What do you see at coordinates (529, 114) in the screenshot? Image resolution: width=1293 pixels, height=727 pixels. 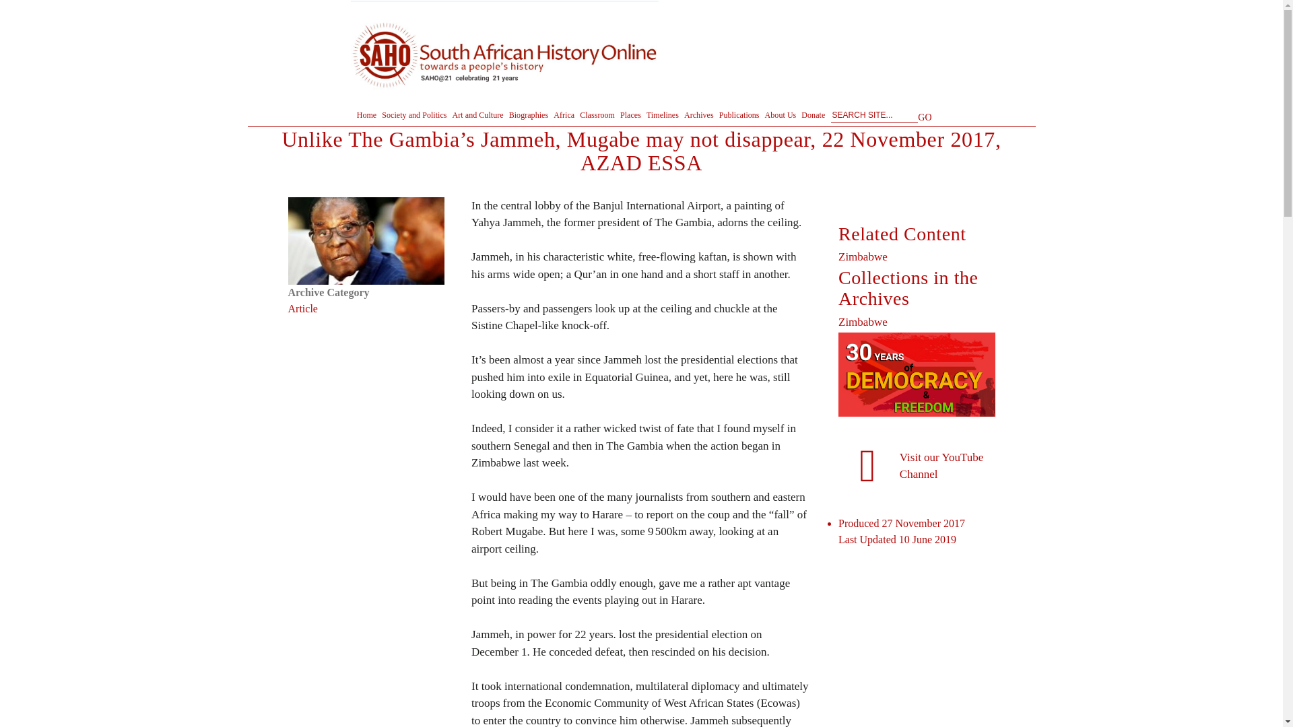 I see `Biographies` at bounding box center [529, 114].